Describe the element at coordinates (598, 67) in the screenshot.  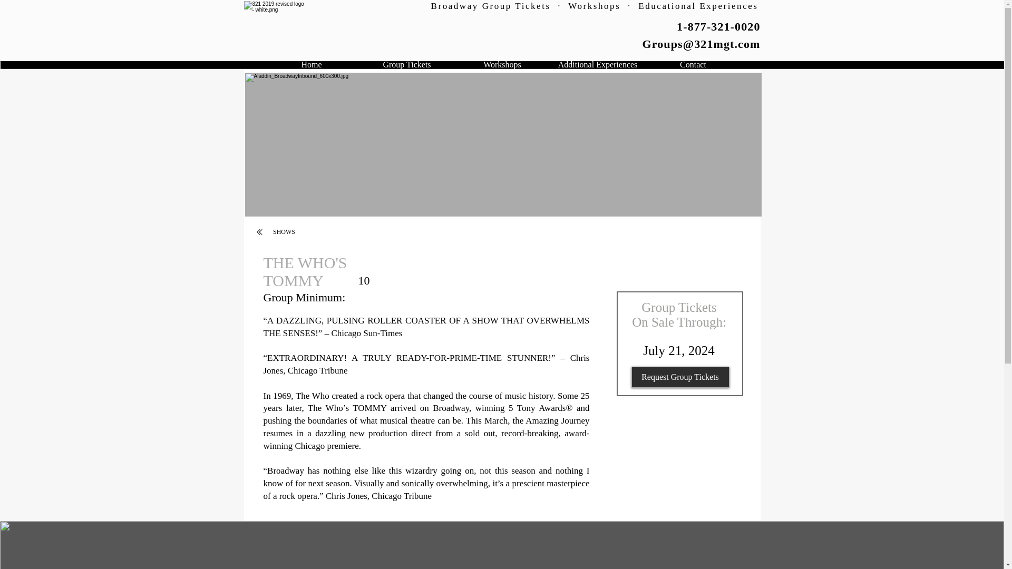
I see `Additional Experiences` at that location.